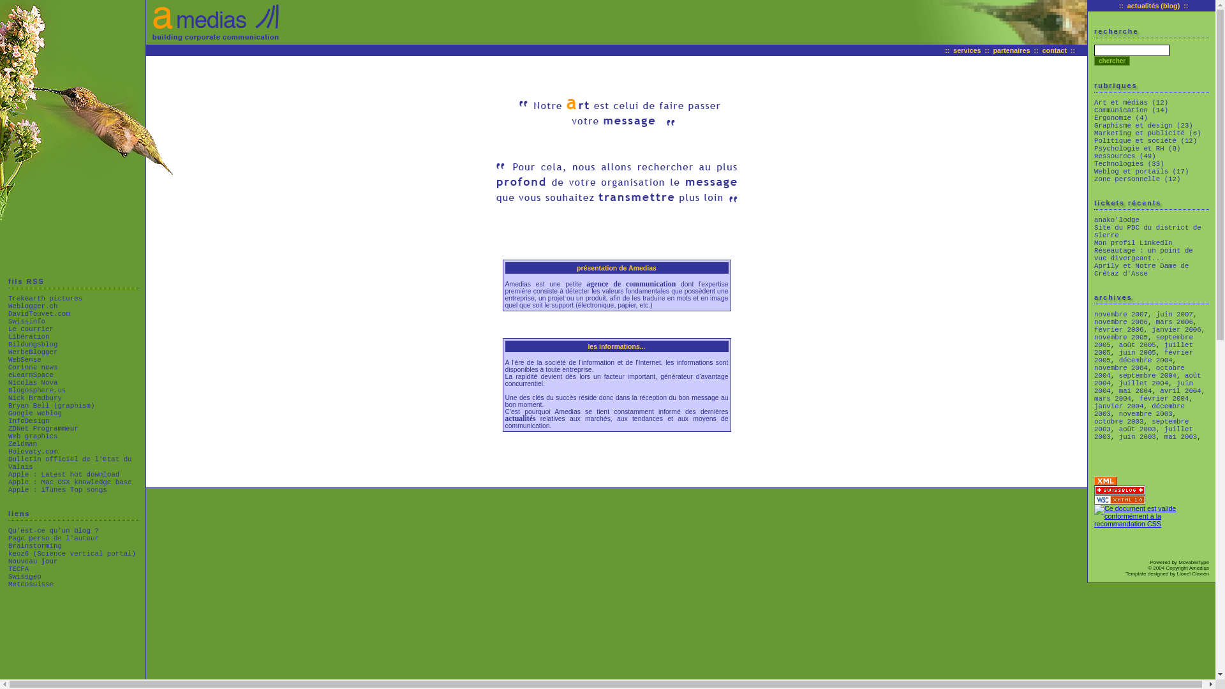  I want to click on Blogosphere.us, so click(37, 390).